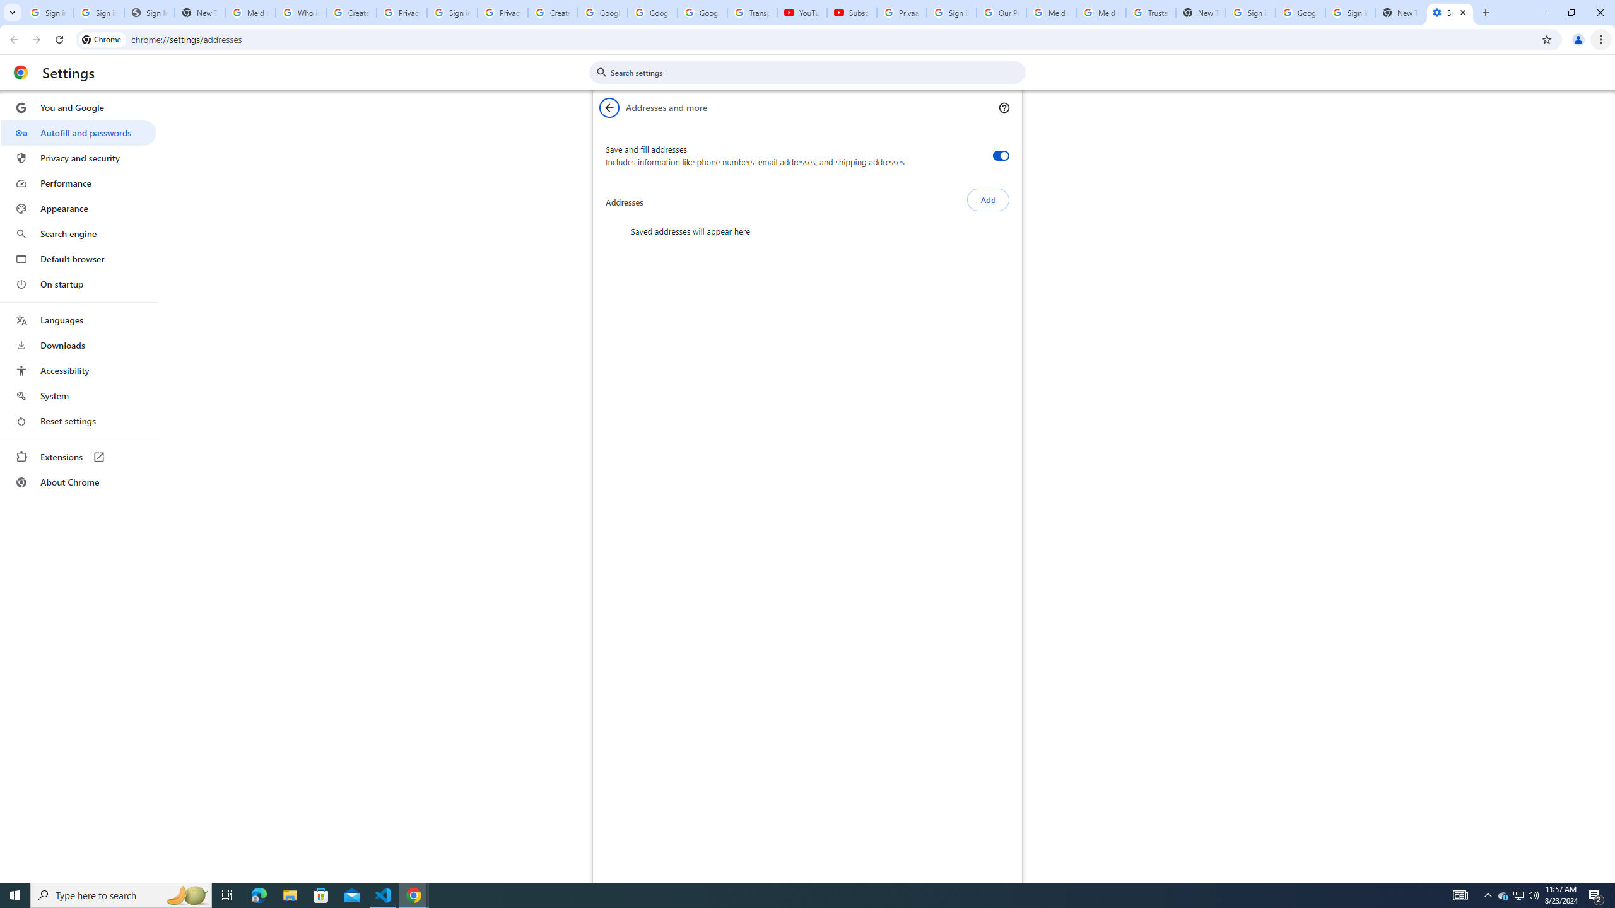 This screenshot has height=908, width=1615. Describe the element at coordinates (78, 259) in the screenshot. I see `Default browser` at that location.